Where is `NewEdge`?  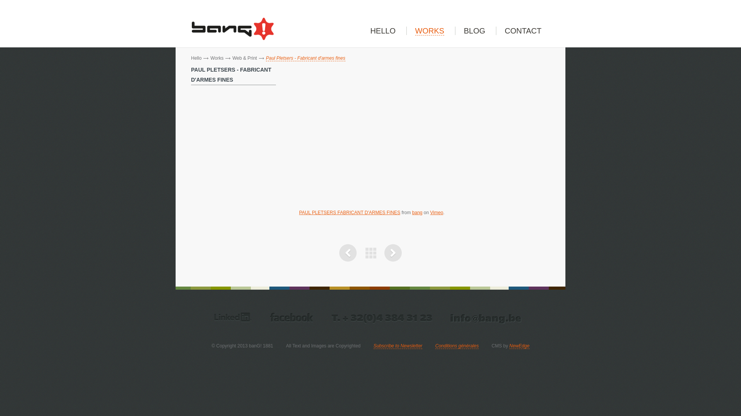
NewEdge is located at coordinates (519, 346).